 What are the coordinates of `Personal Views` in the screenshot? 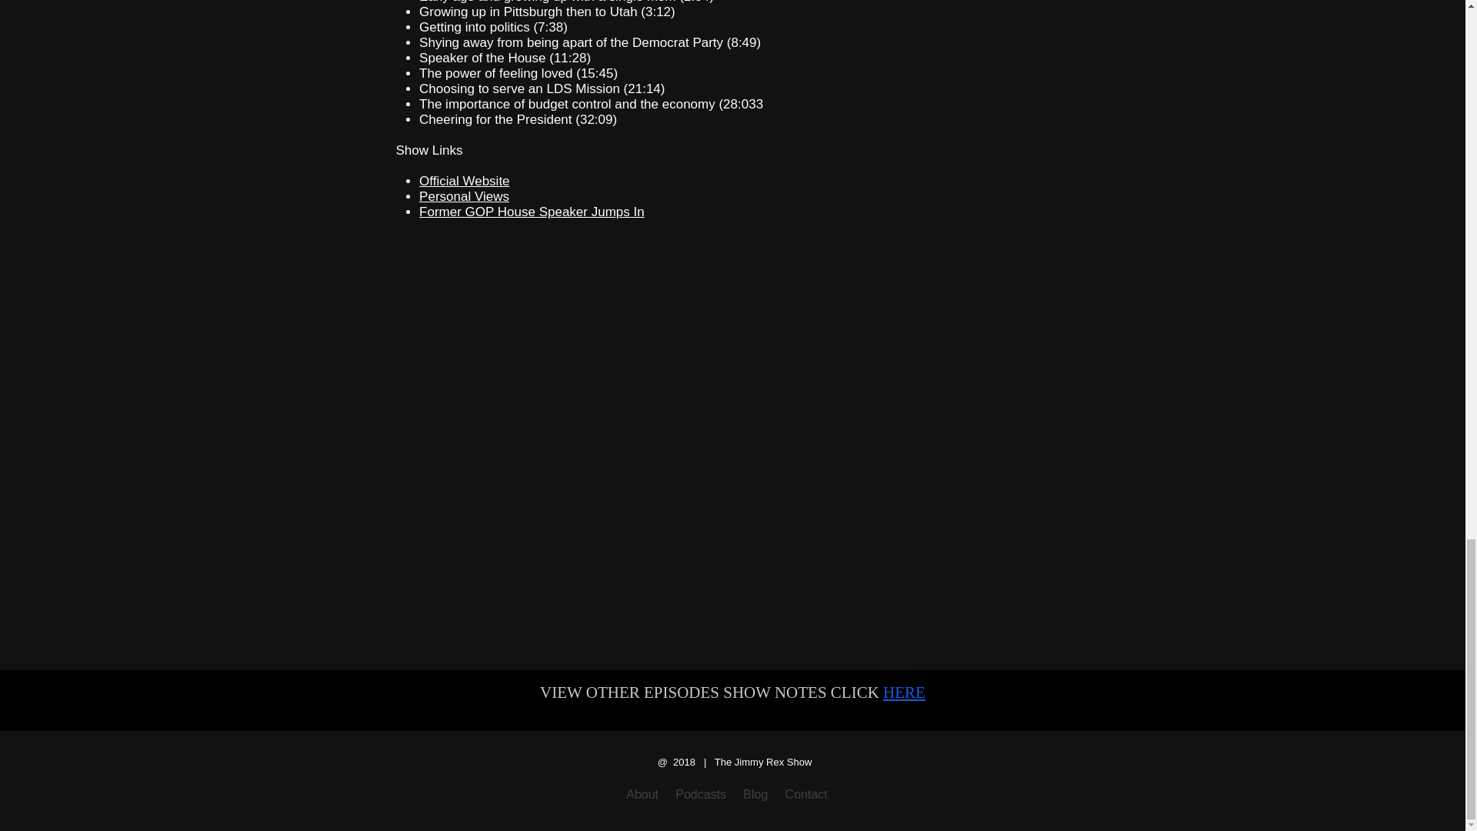 It's located at (465, 196).